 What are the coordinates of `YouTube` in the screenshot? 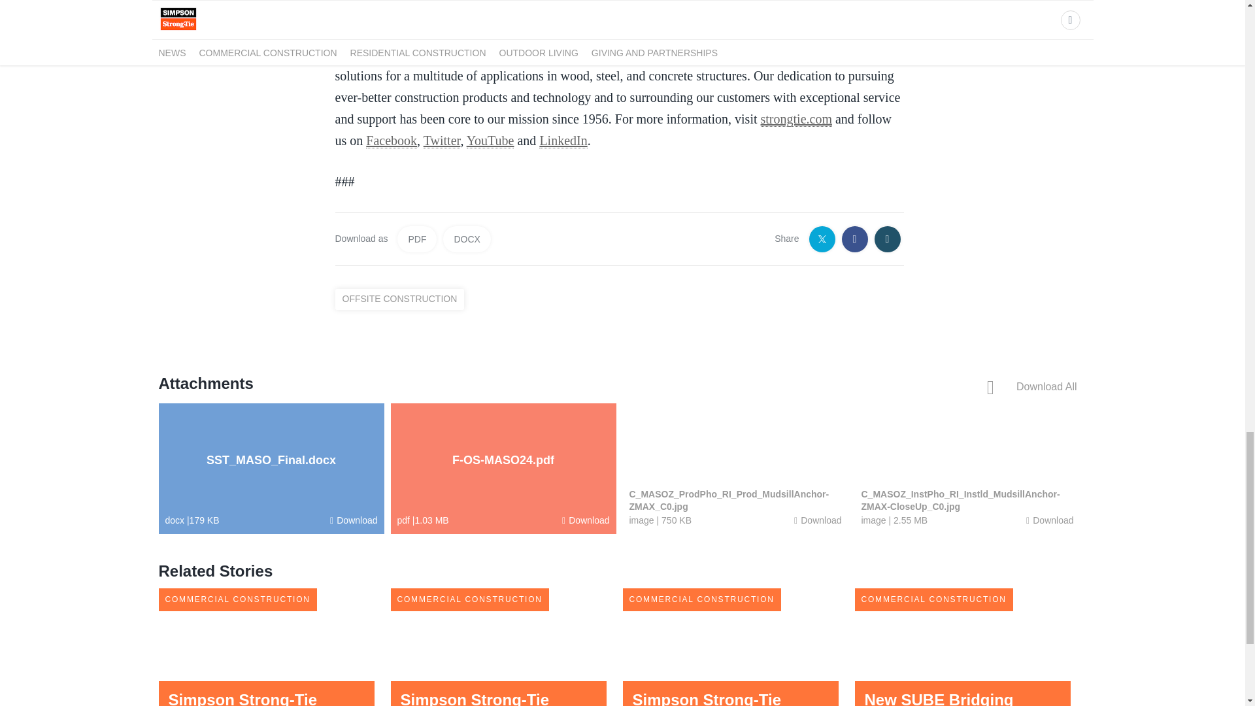 It's located at (490, 141).